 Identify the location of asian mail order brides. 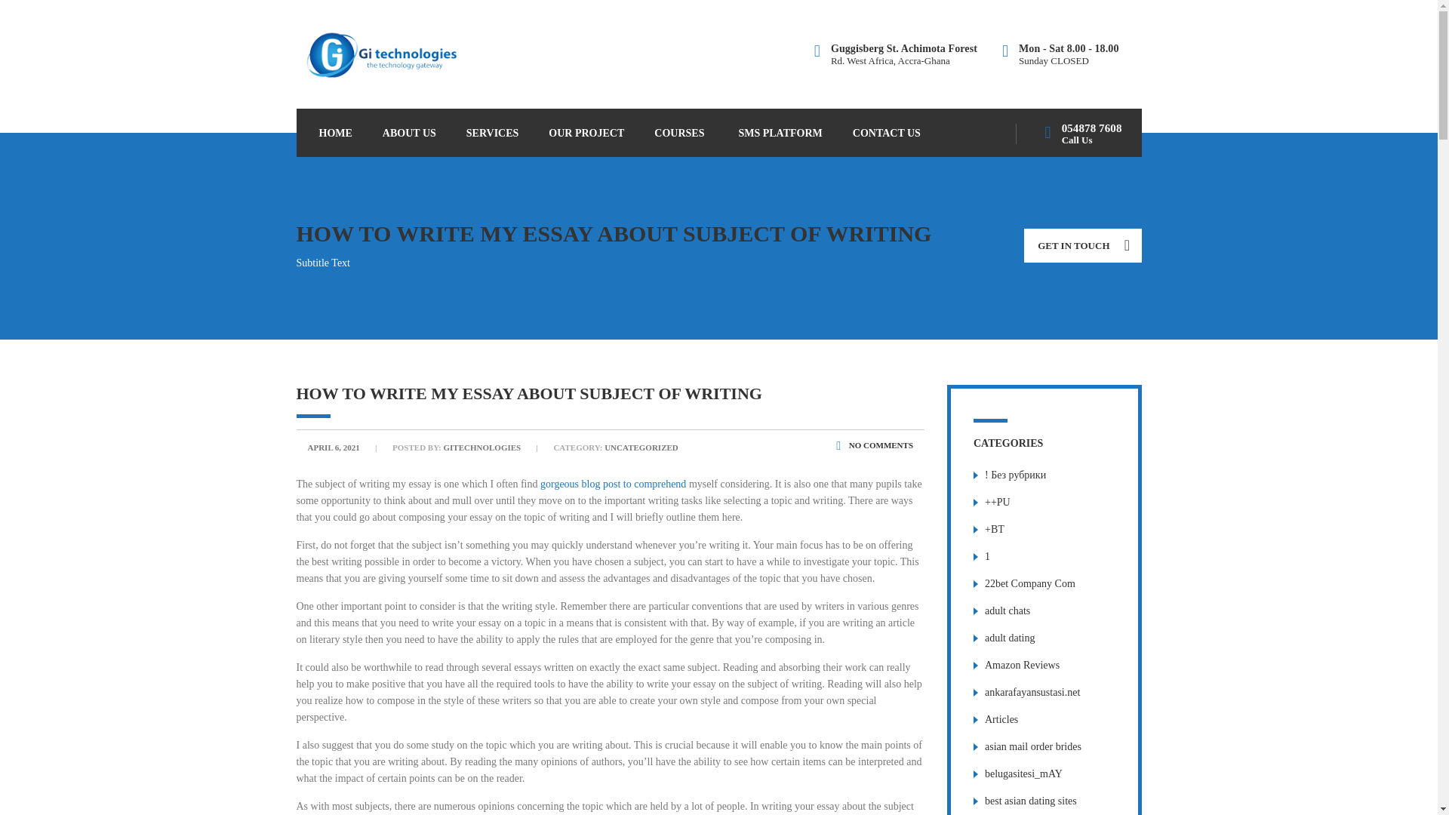
(1032, 746).